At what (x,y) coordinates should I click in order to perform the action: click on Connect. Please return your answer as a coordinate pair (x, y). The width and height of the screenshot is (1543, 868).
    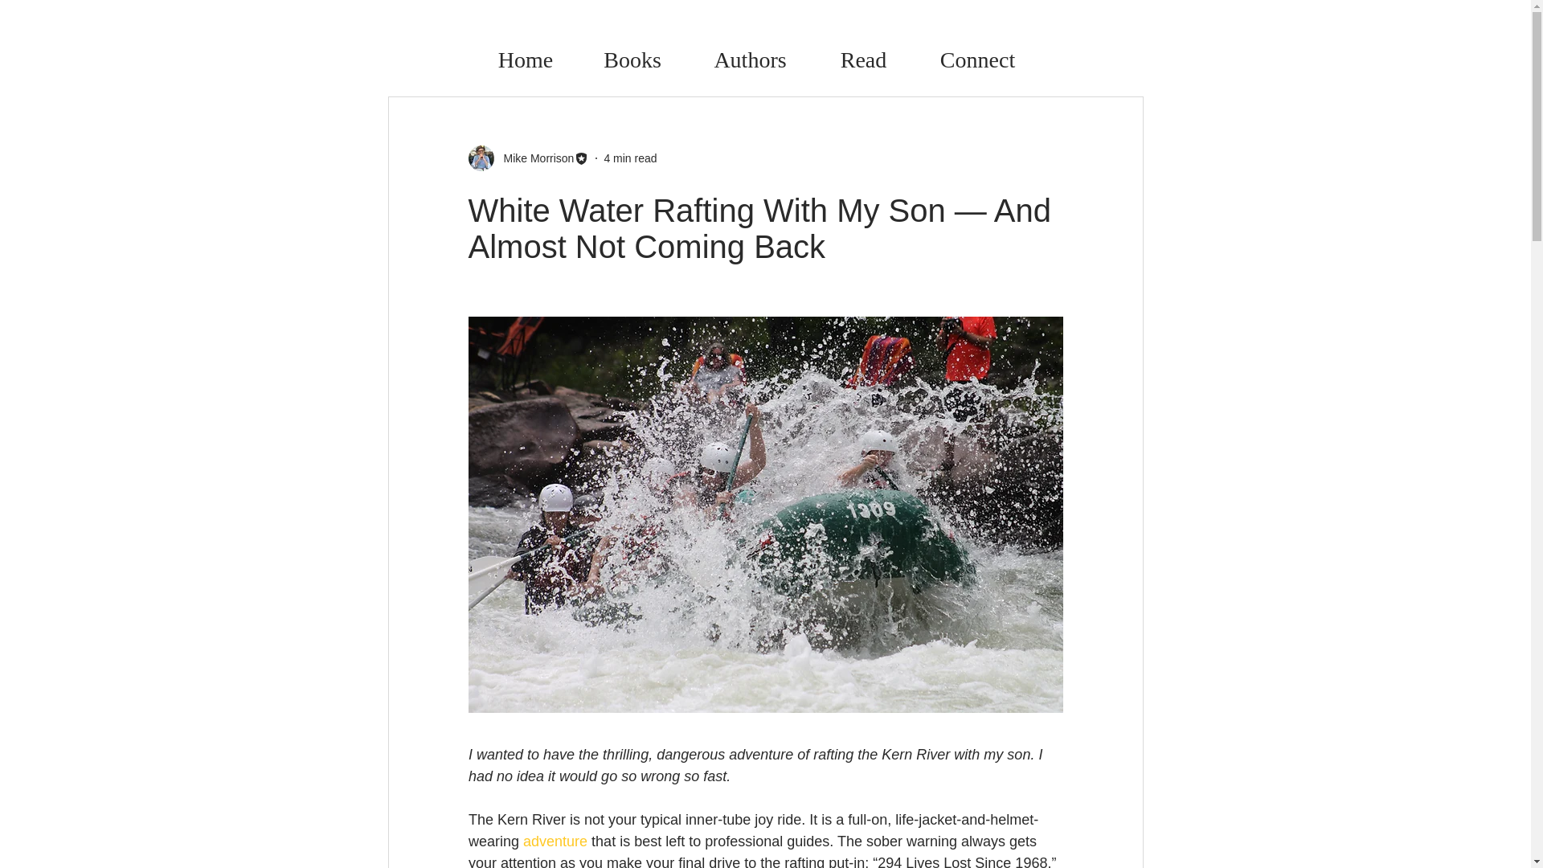
    Looking at the image, I should click on (977, 59).